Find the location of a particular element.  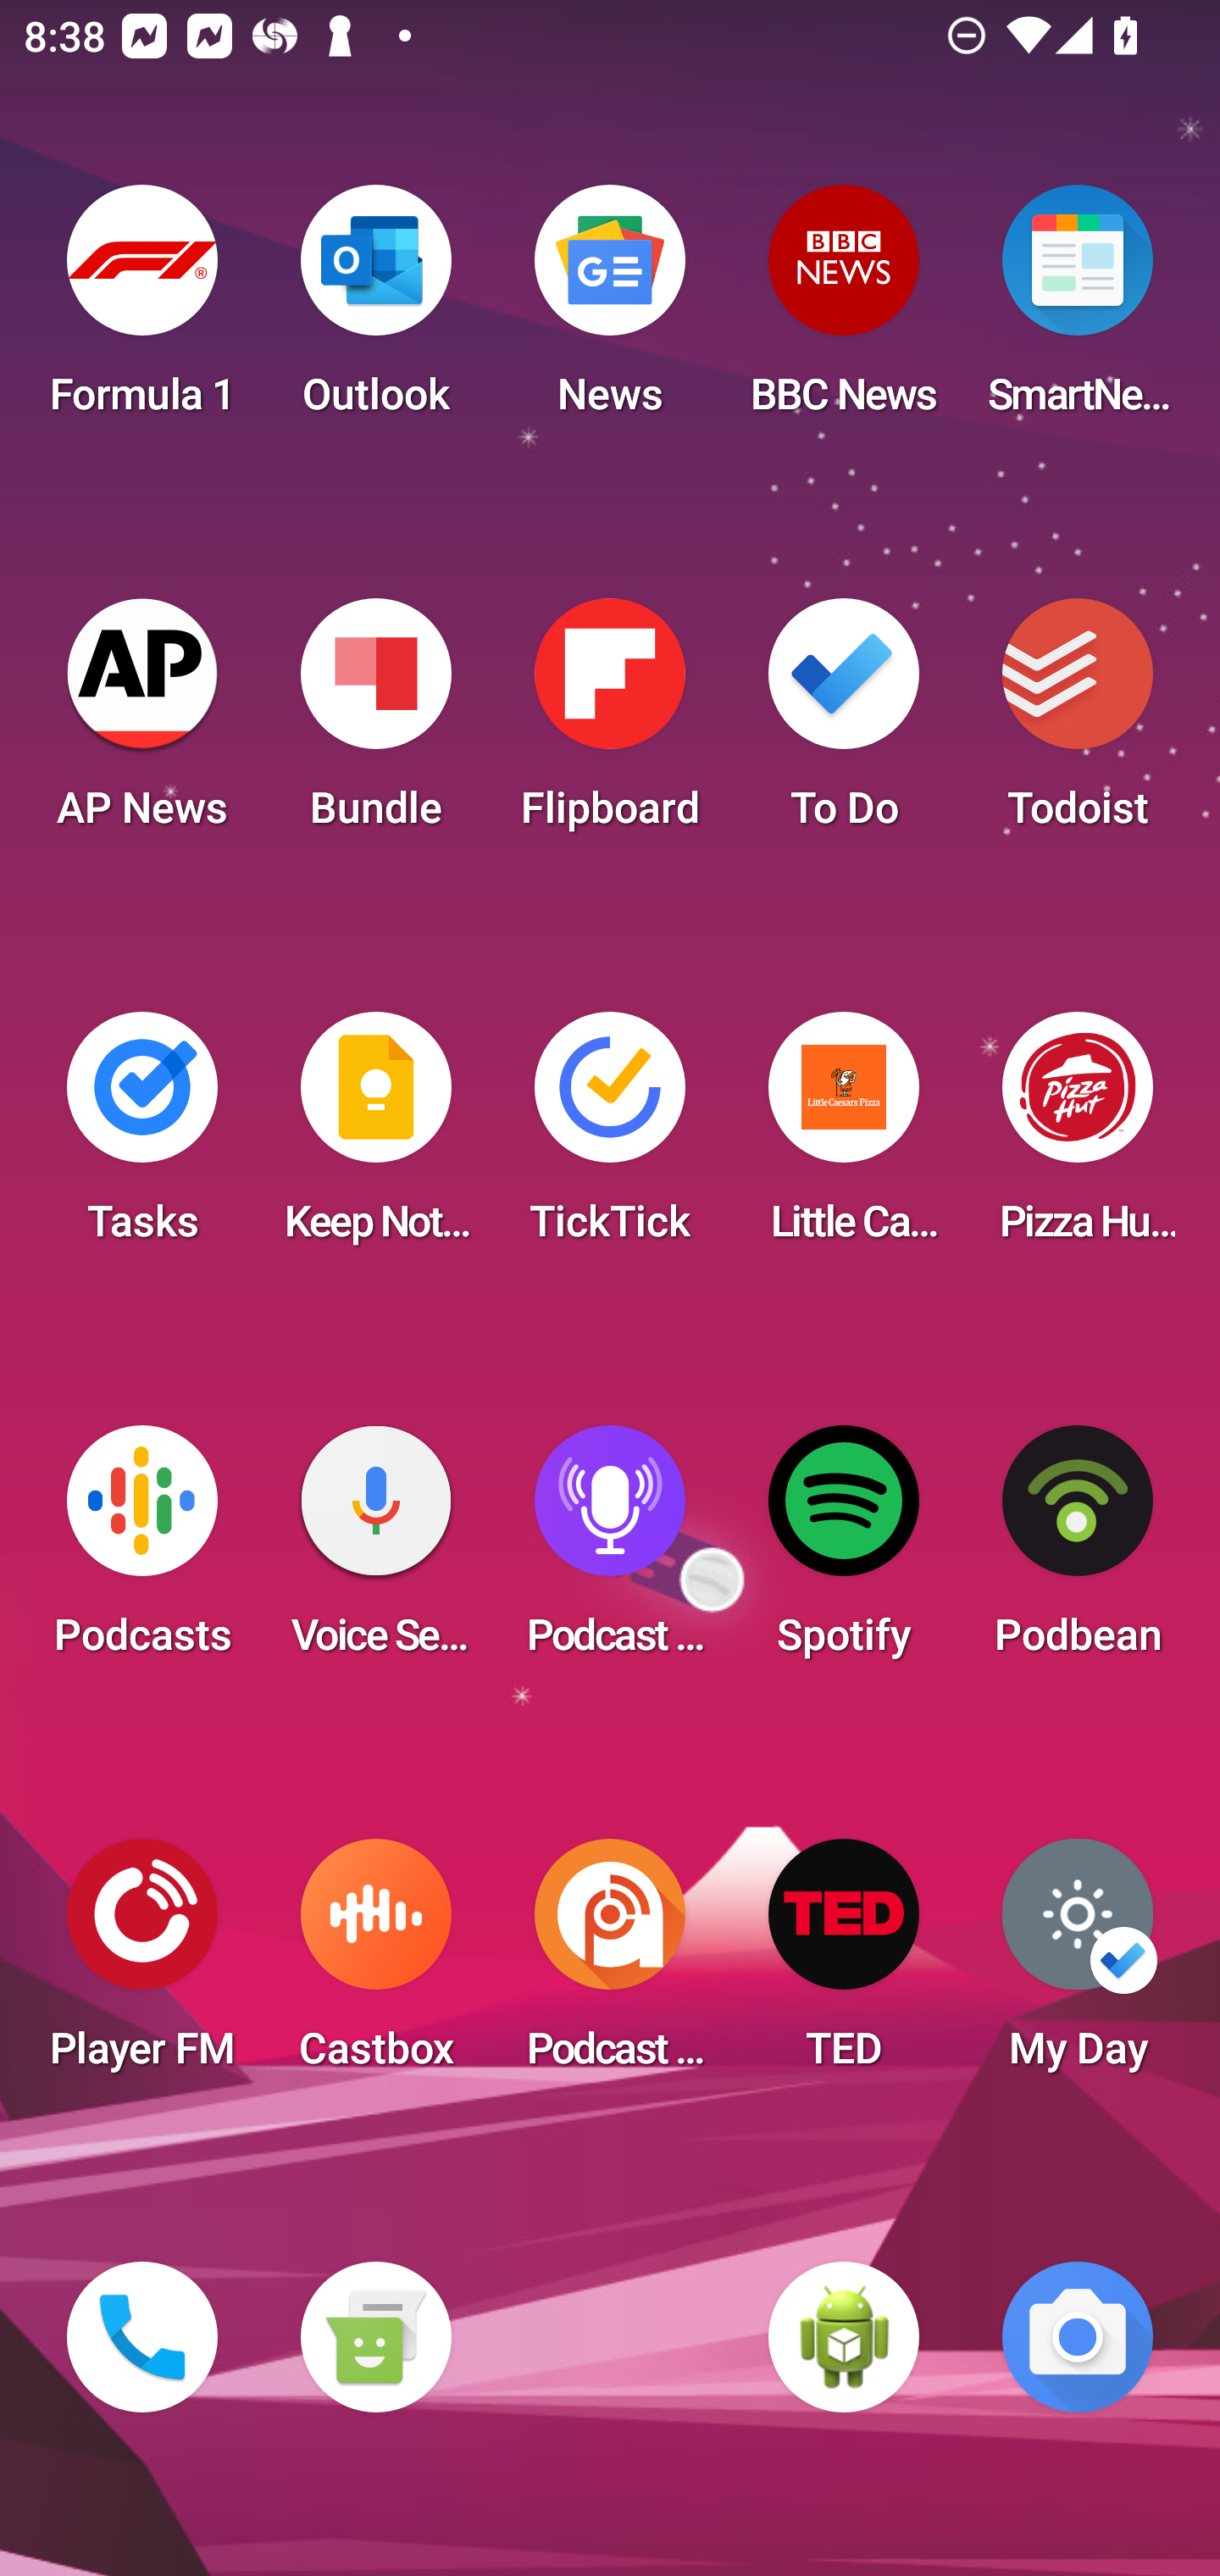

AP News is located at coordinates (142, 724).